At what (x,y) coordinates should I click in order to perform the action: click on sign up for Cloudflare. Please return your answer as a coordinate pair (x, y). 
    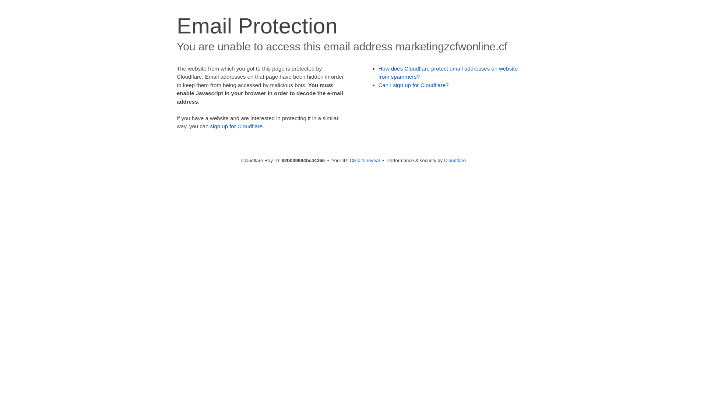
    Looking at the image, I should click on (236, 126).